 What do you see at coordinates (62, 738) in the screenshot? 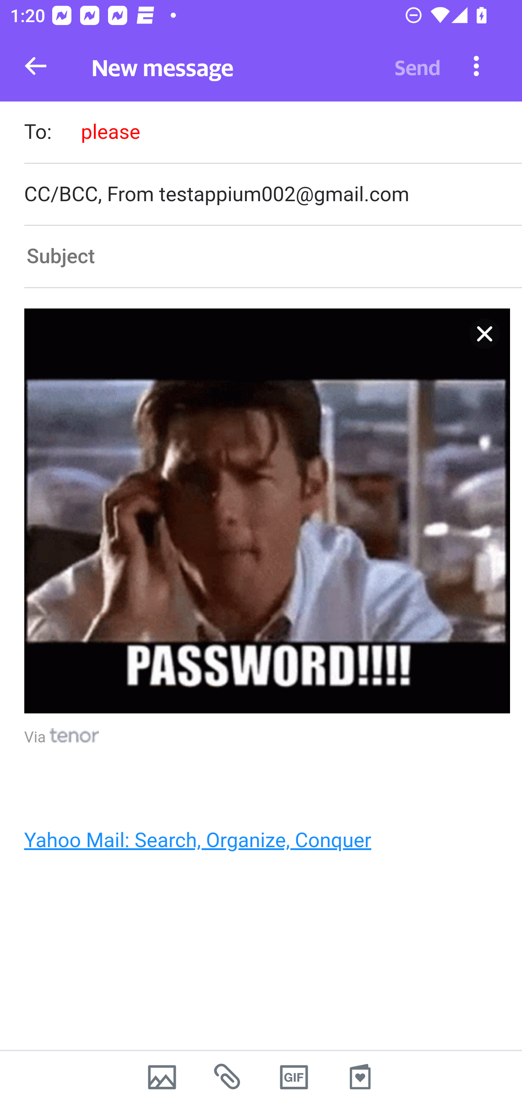
I see `Via  Via  tenor` at bounding box center [62, 738].